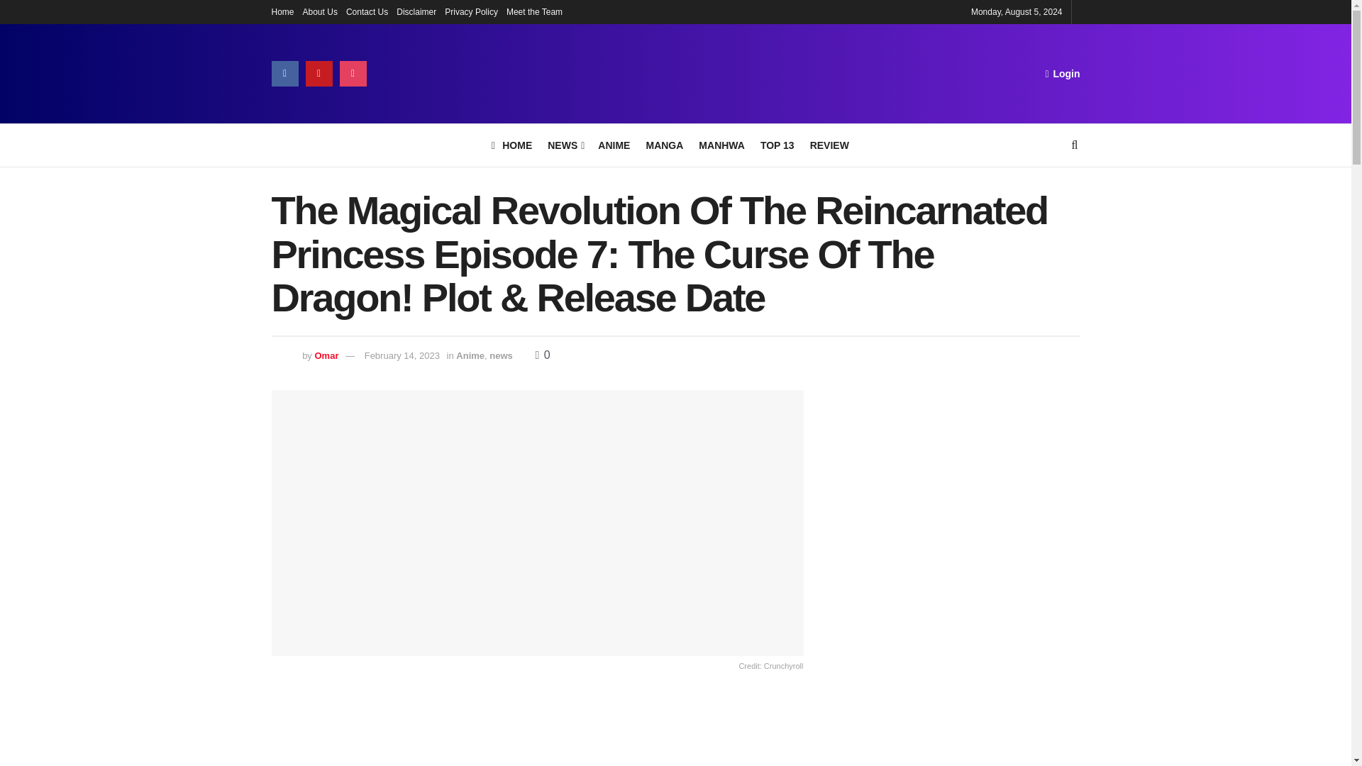 This screenshot has height=766, width=1362. Describe the element at coordinates (565, 145) in the screenshot. I see `NEWS` at that location.